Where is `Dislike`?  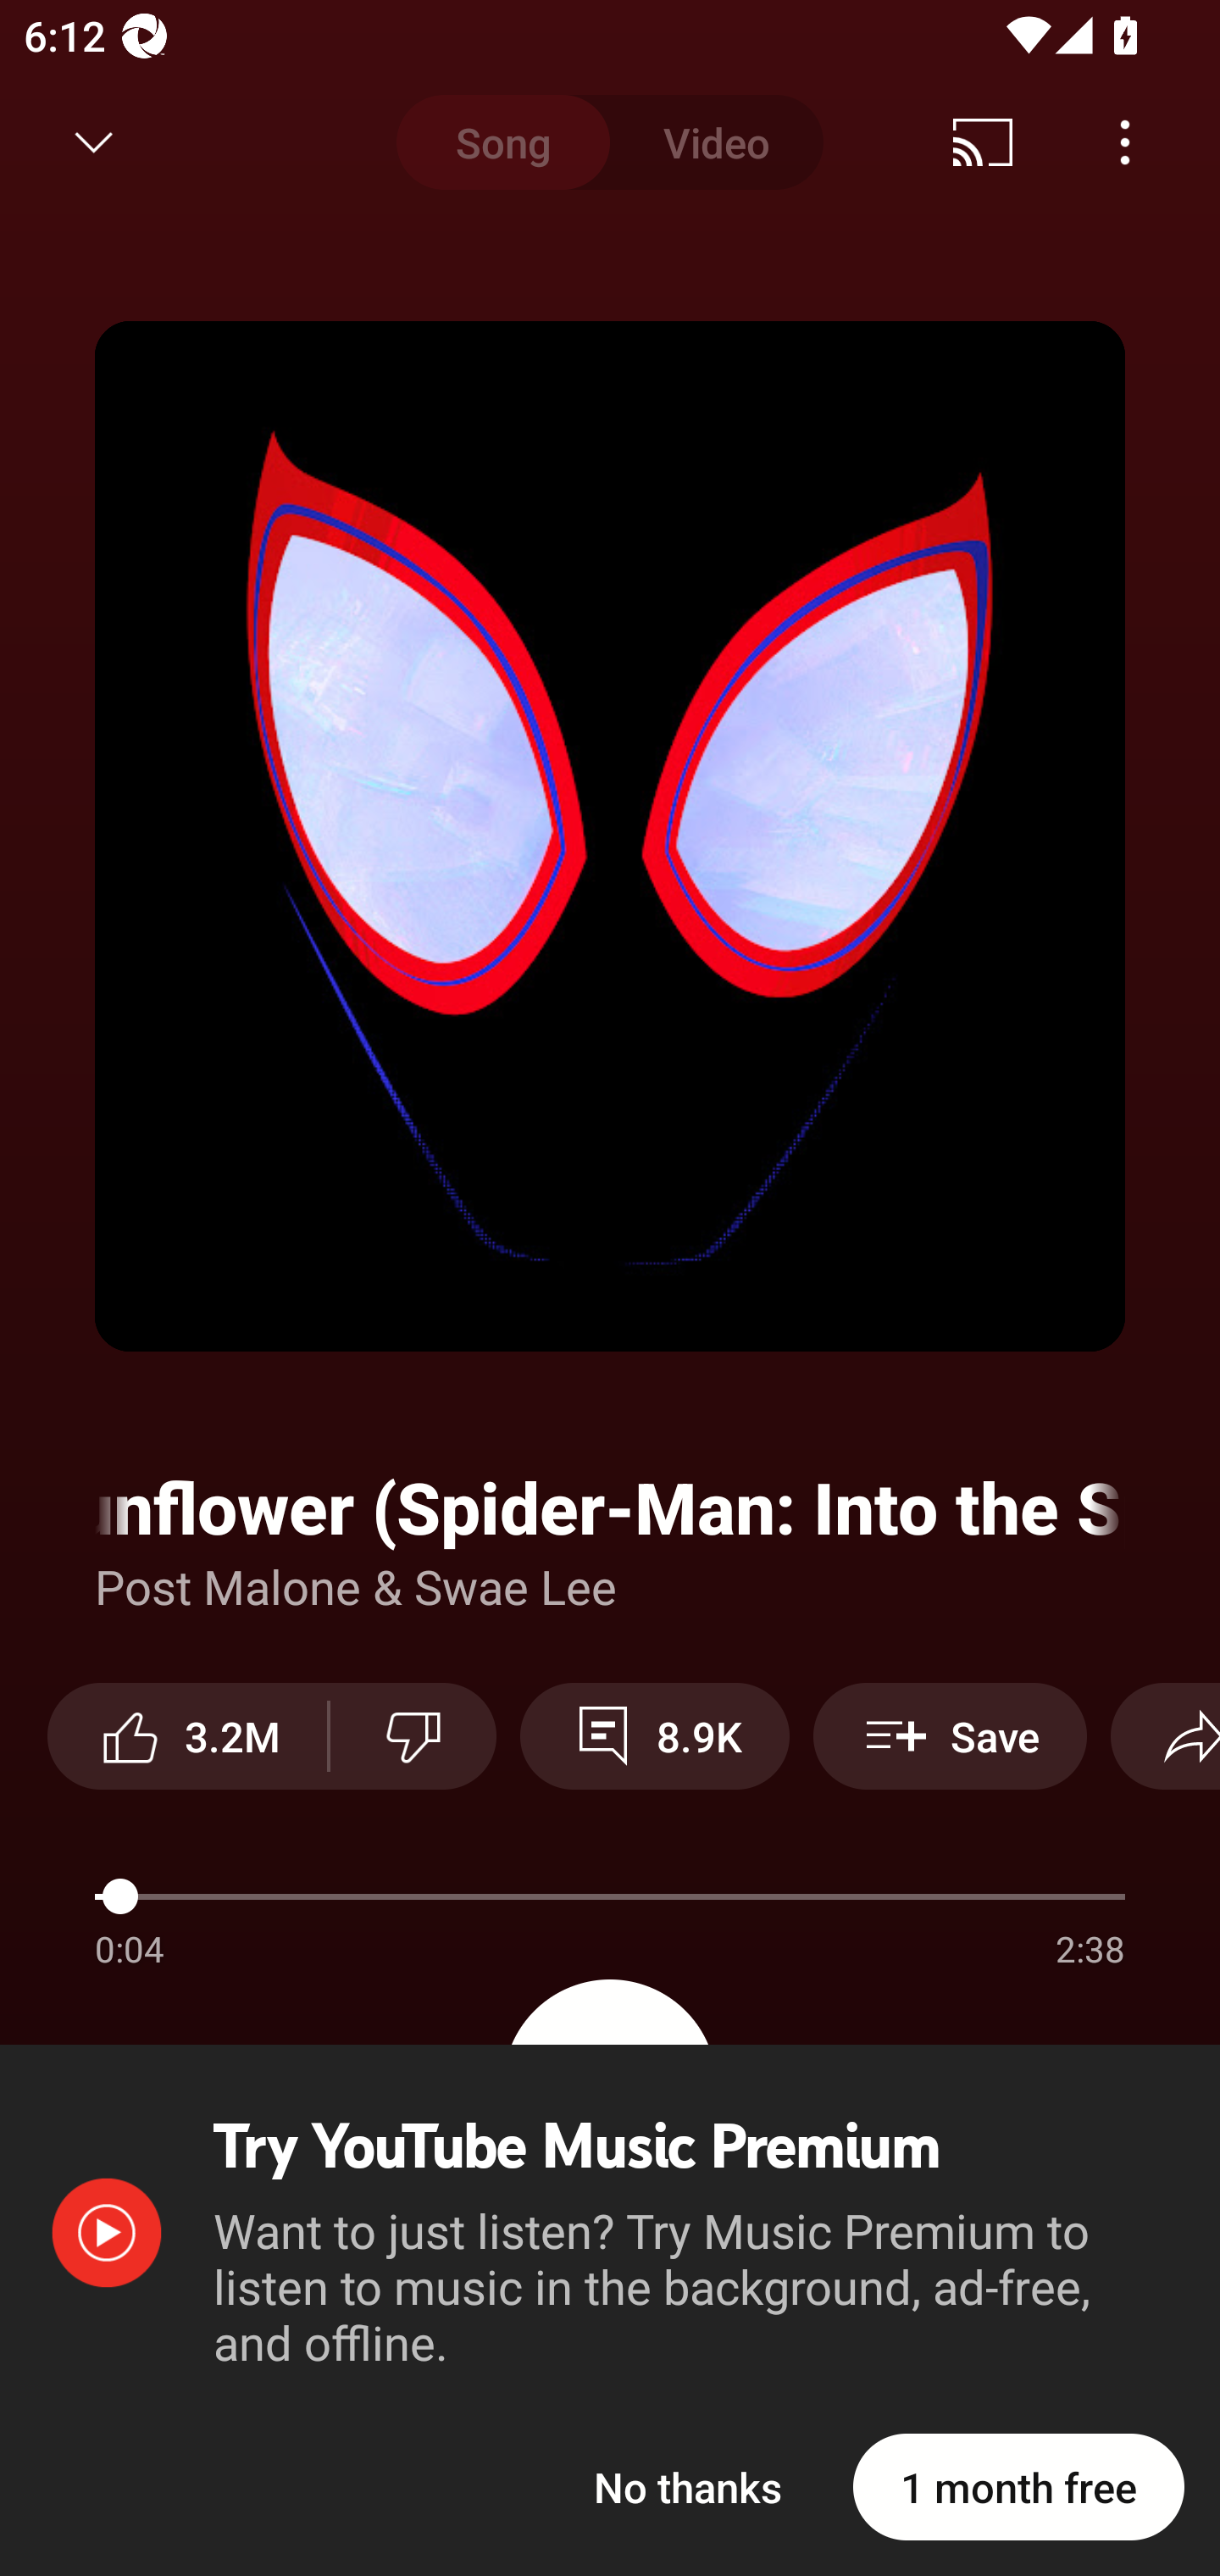 Dislike is located at coordinates (413, 1735).